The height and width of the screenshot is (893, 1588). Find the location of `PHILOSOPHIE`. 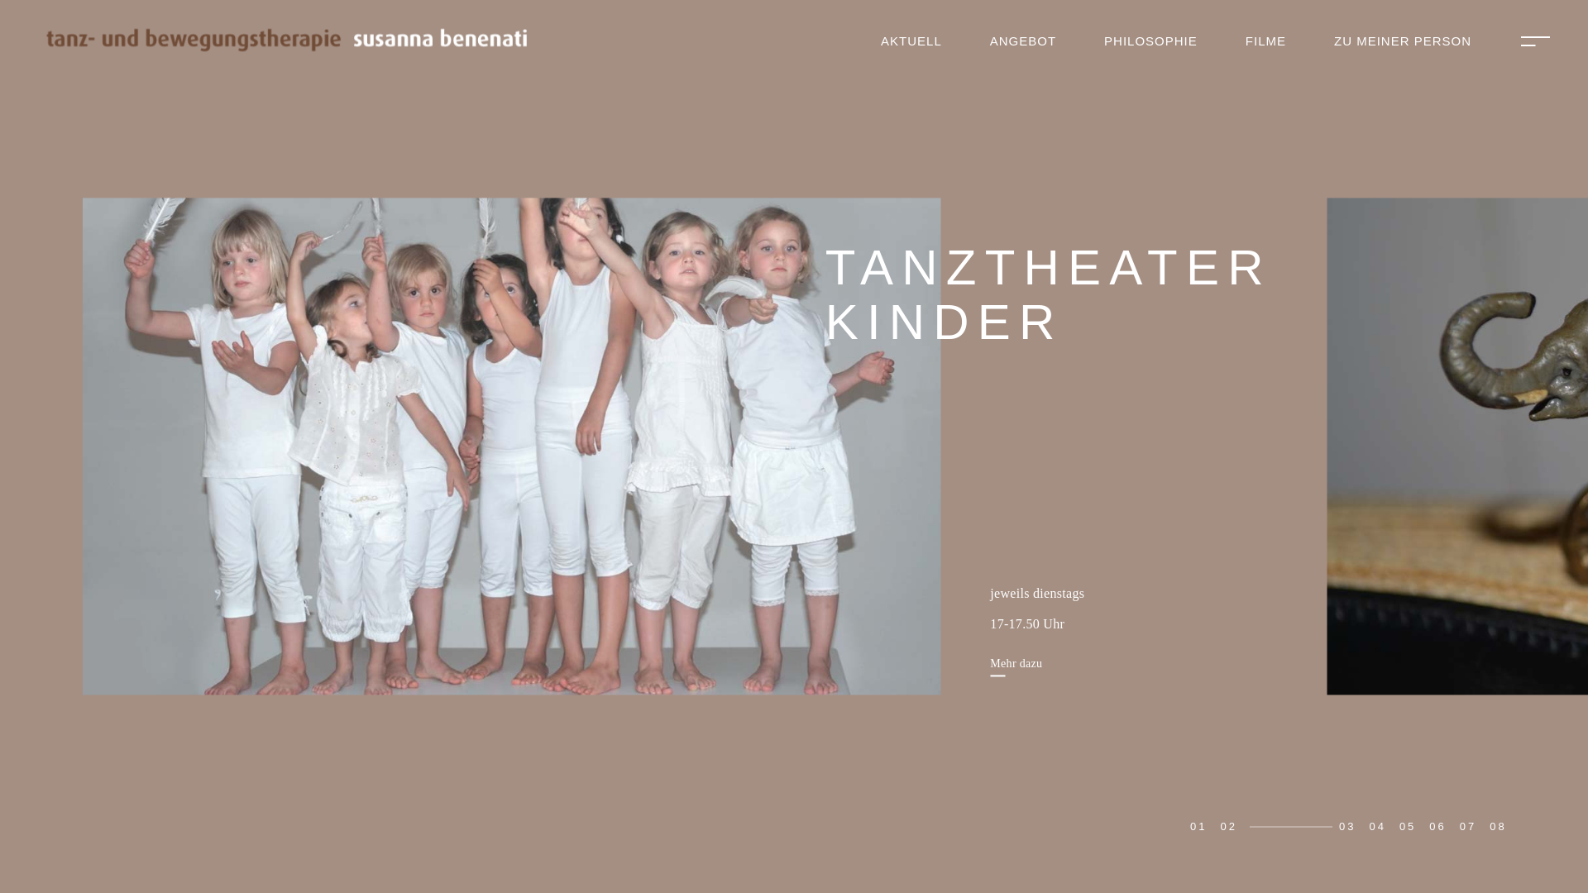

PHILOSOPHIE is located at coordinates (1151, 41).